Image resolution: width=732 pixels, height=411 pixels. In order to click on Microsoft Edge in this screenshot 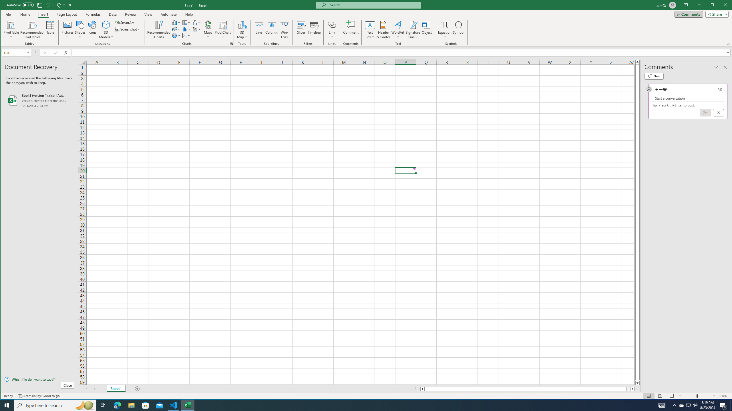, I will do `click(117, 405)`.